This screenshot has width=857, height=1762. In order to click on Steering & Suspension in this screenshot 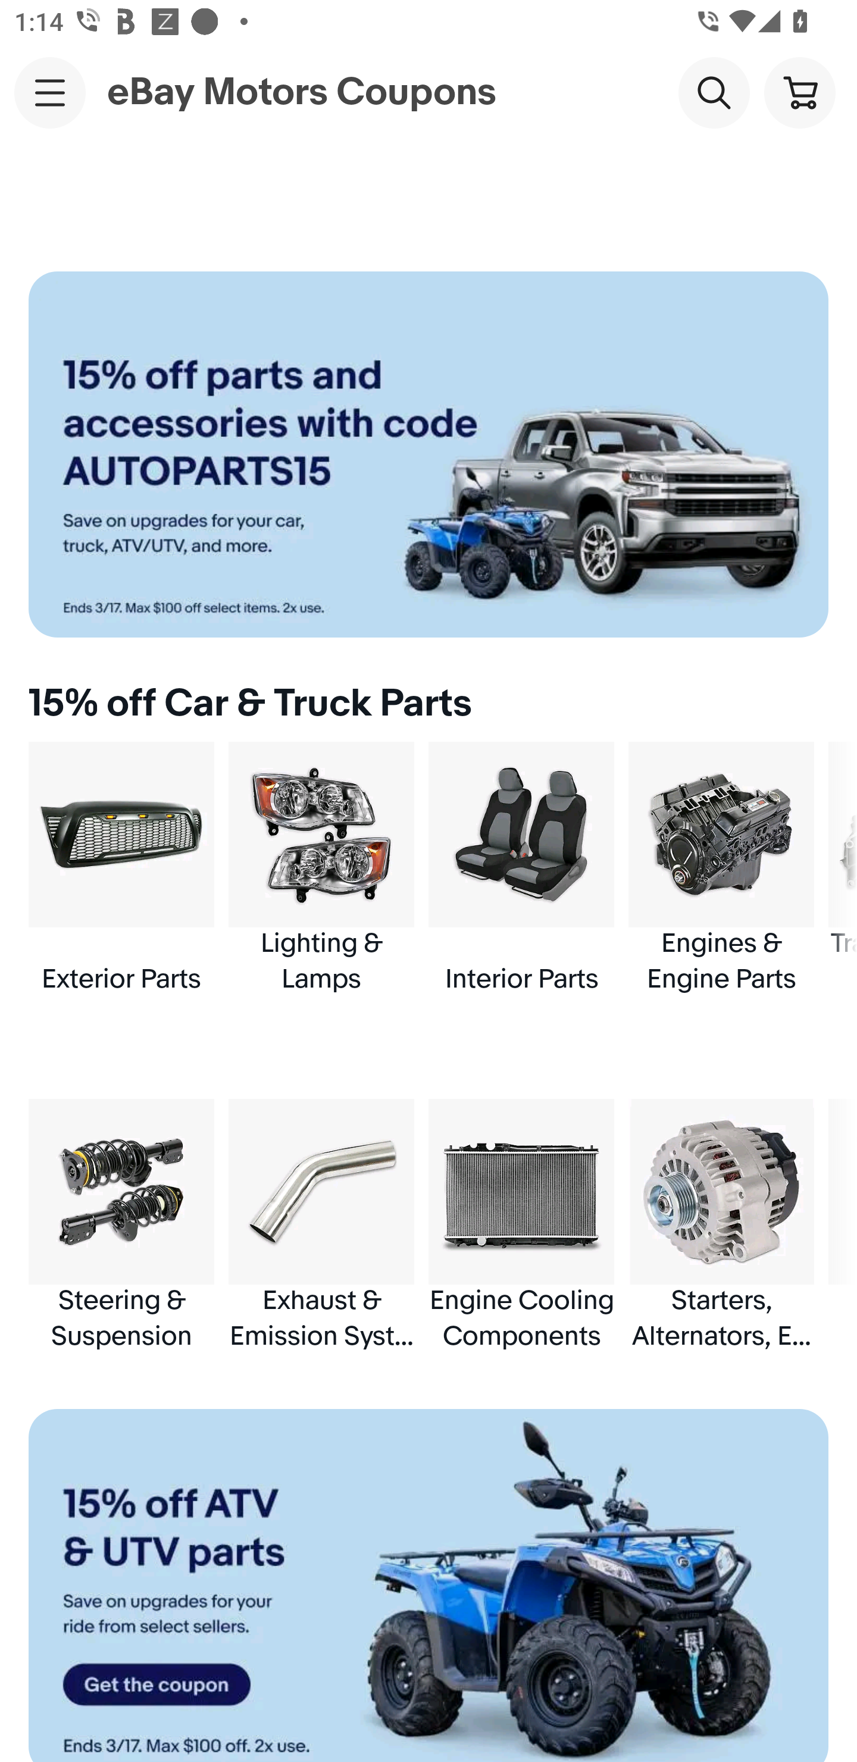, I will do `click(121, 1225)`.